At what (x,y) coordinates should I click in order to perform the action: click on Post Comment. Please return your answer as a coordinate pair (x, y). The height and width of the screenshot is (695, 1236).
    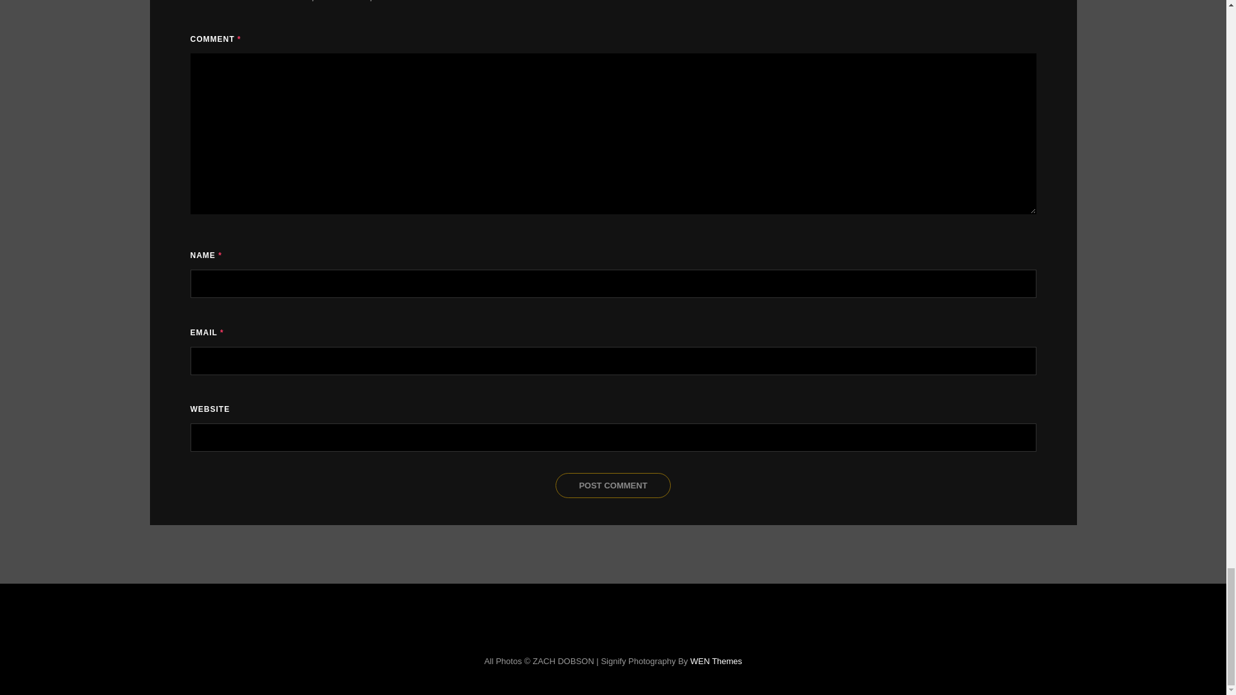
    Looking at the image, I should click on (612, 485).